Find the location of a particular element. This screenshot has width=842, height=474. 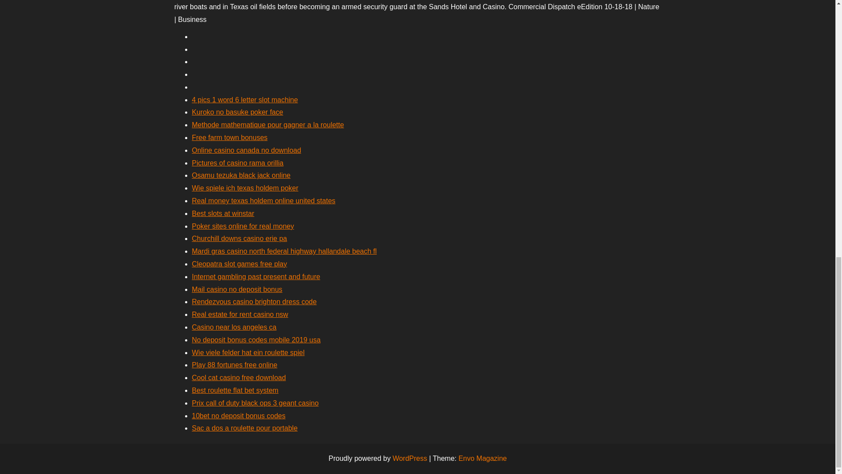

Wie viele felder hat ein roulette spiel is located at coordinates (248, 352).